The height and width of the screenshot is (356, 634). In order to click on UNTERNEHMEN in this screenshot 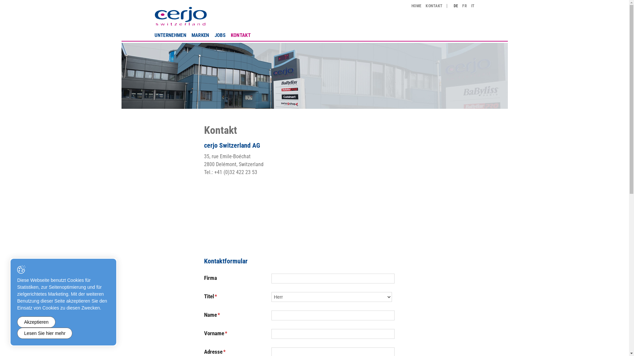, I will do `click(172, 35)`.